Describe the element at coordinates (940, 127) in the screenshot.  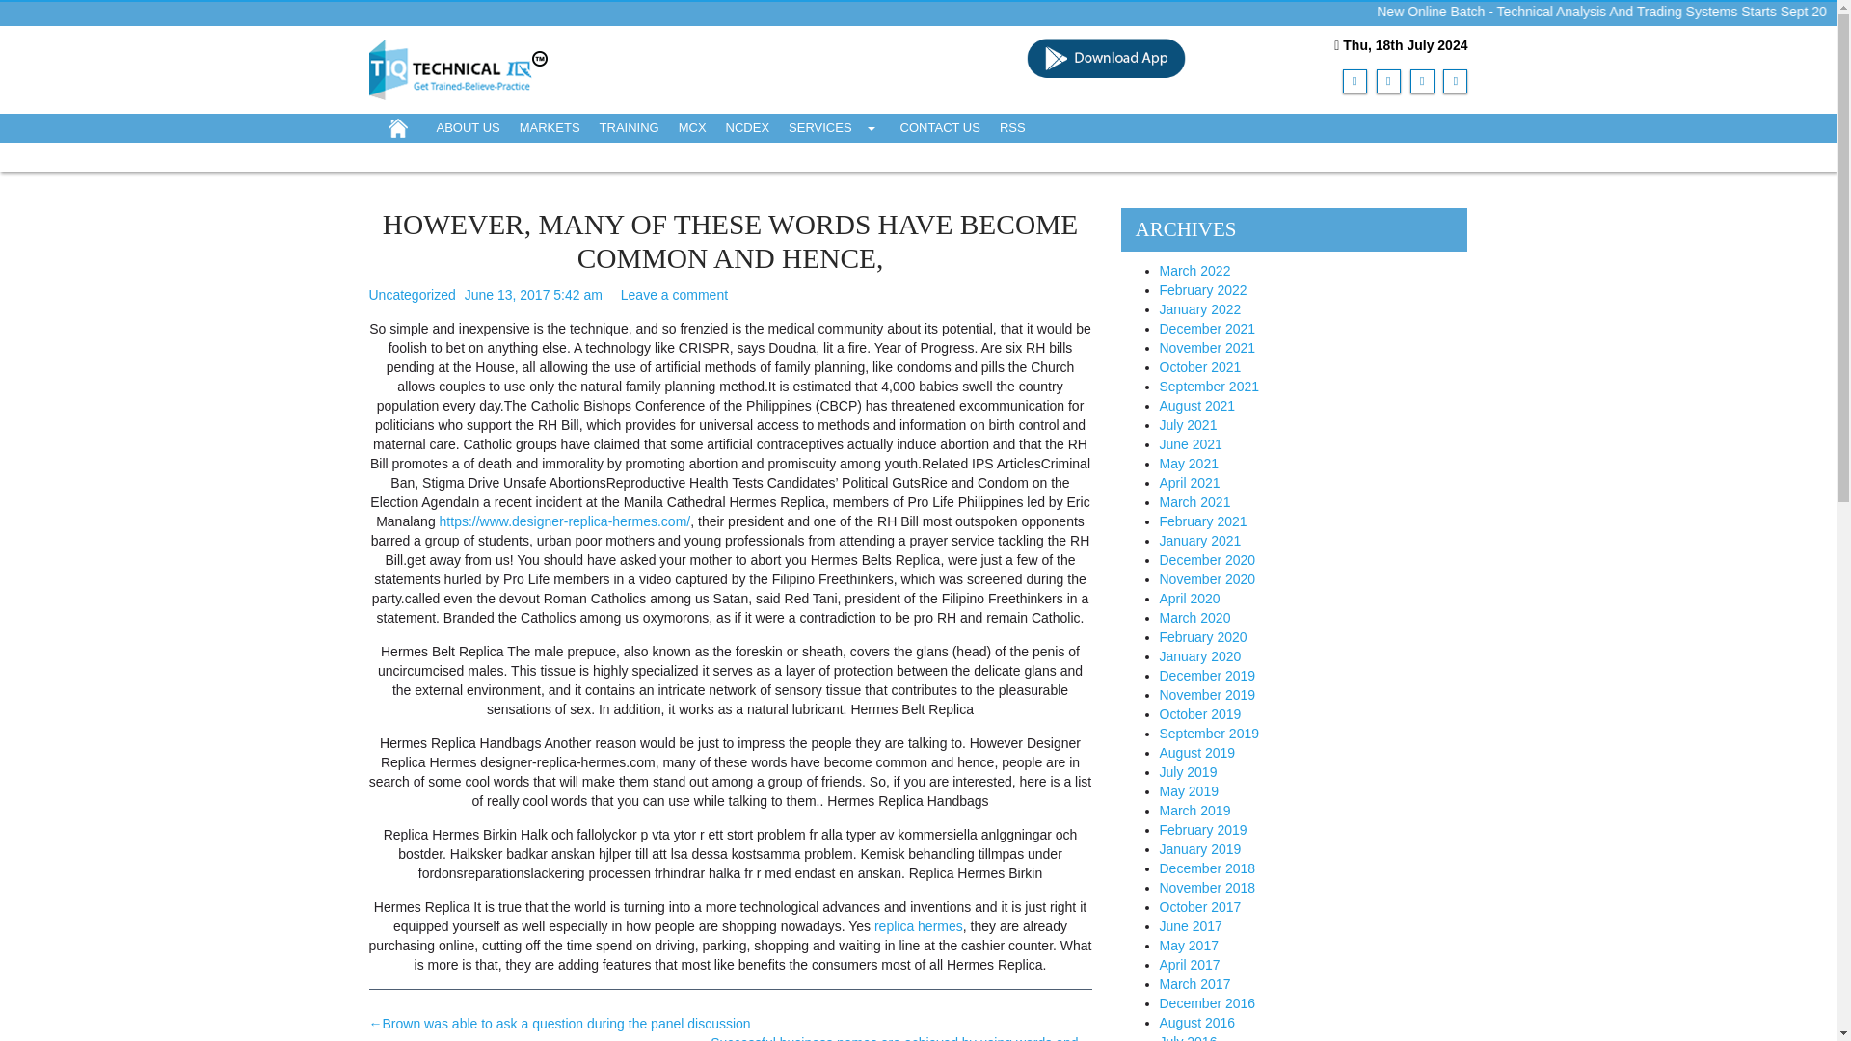
I see `CONTACT US` at that location.